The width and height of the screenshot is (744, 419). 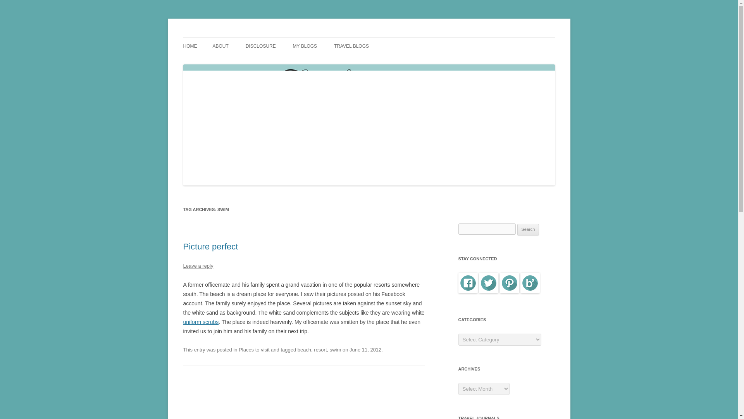 What do you see at coordinates (229, 37) in the screenshot?
I see `Travel and Musings` at bounding box center [229, 37].